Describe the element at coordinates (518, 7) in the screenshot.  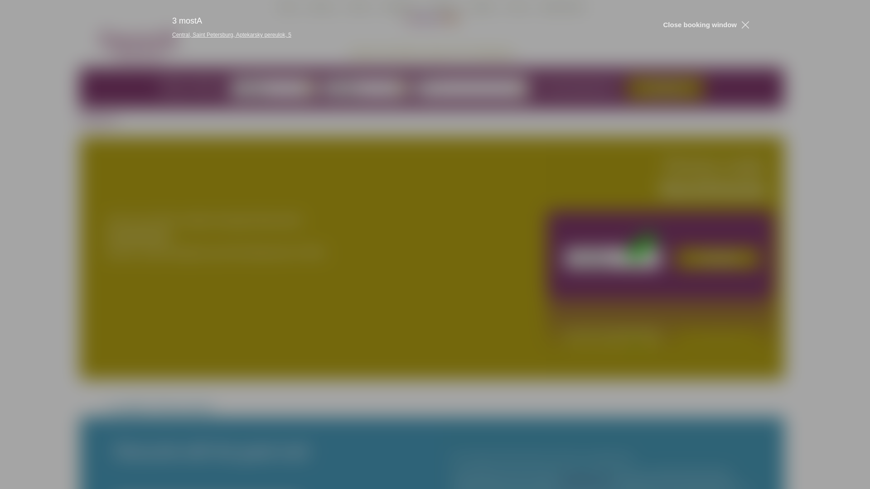
I see `3D tour` at that location.